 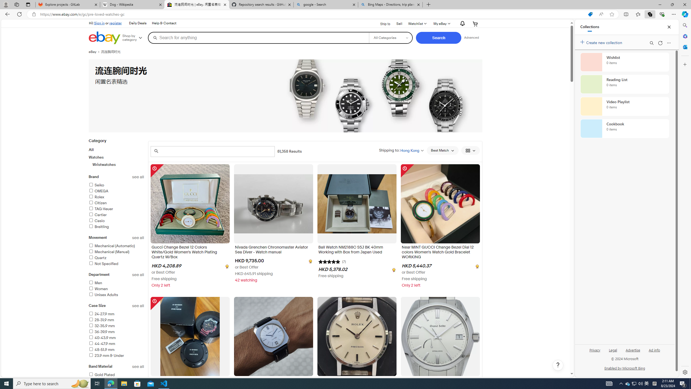 What do you see at coordinates (116, 326) in the screenshot?
I see `32-35.9 mm` at bounding box center [116, 326].